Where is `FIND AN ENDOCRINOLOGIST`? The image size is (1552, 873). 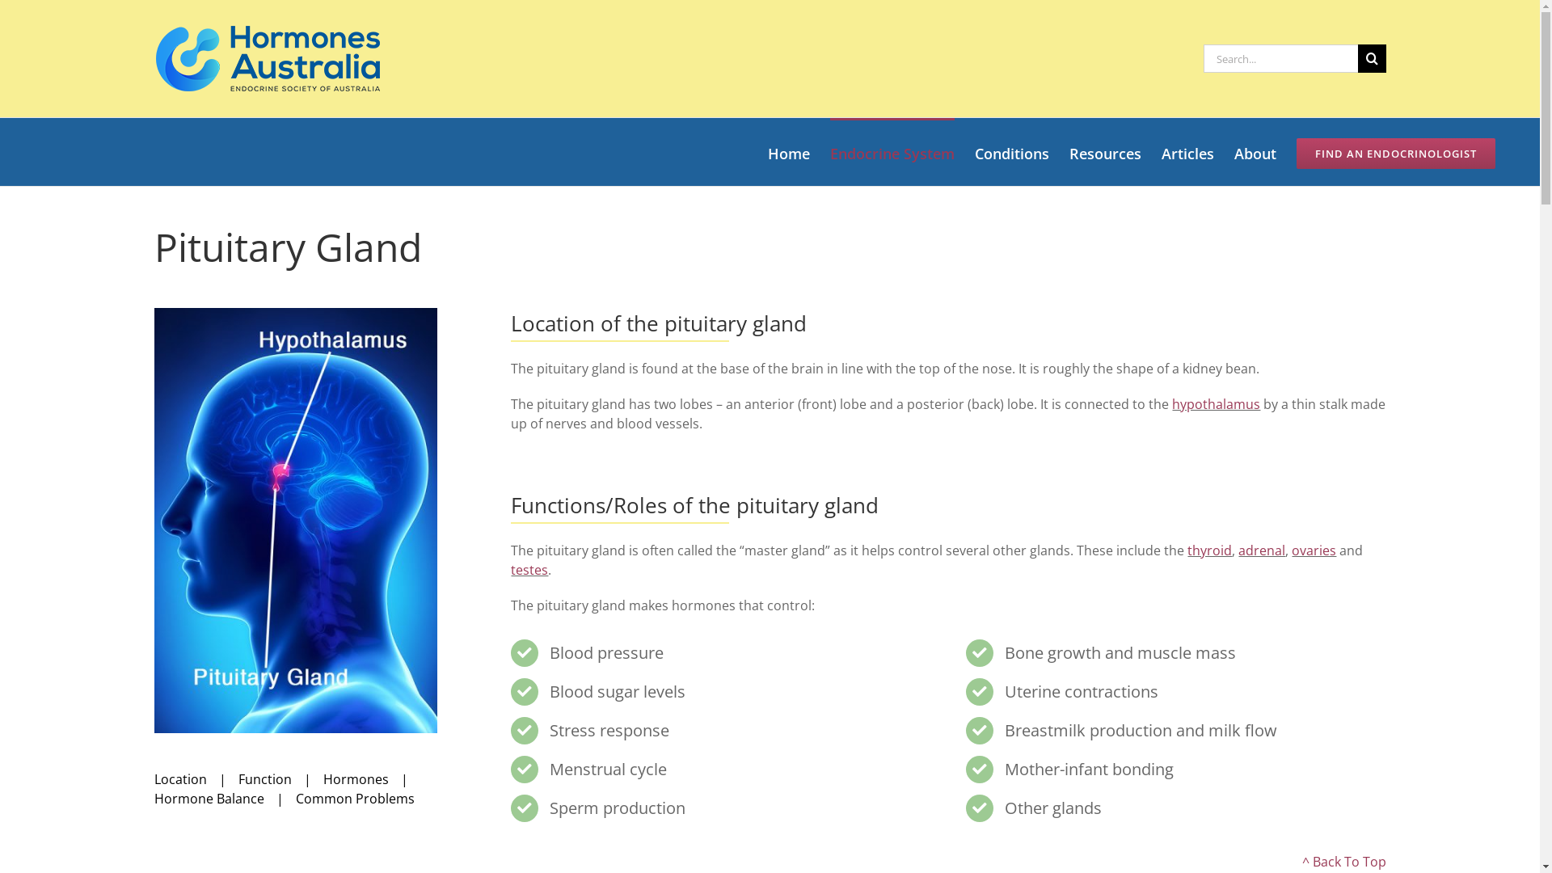
FIND AN ENDOCRINOLOGIST is located at coordinates (1396, 152).